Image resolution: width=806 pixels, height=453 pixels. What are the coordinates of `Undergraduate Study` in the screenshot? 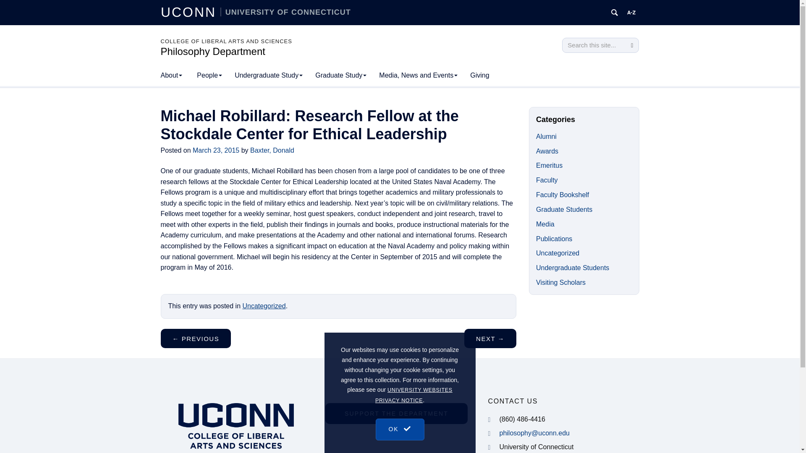 It's located at (268, 75).